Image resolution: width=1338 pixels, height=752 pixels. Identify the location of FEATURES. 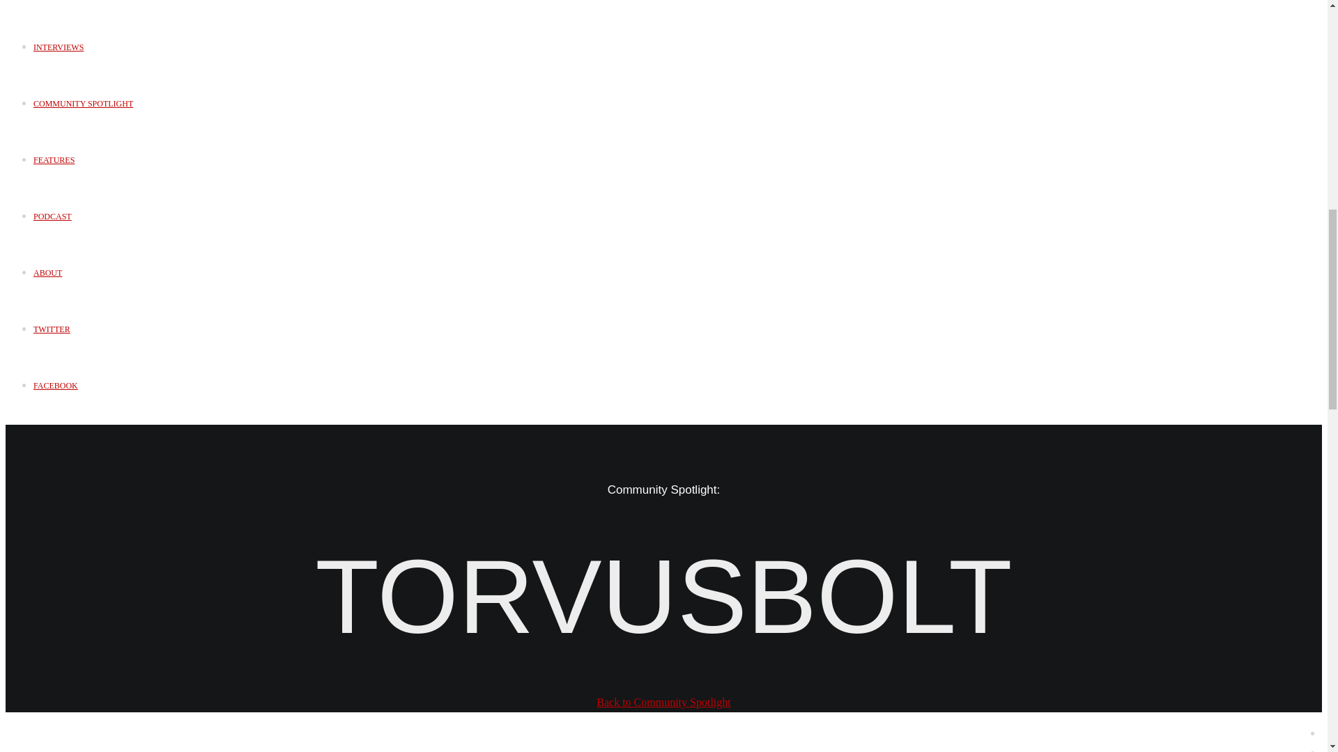
(54, 159).